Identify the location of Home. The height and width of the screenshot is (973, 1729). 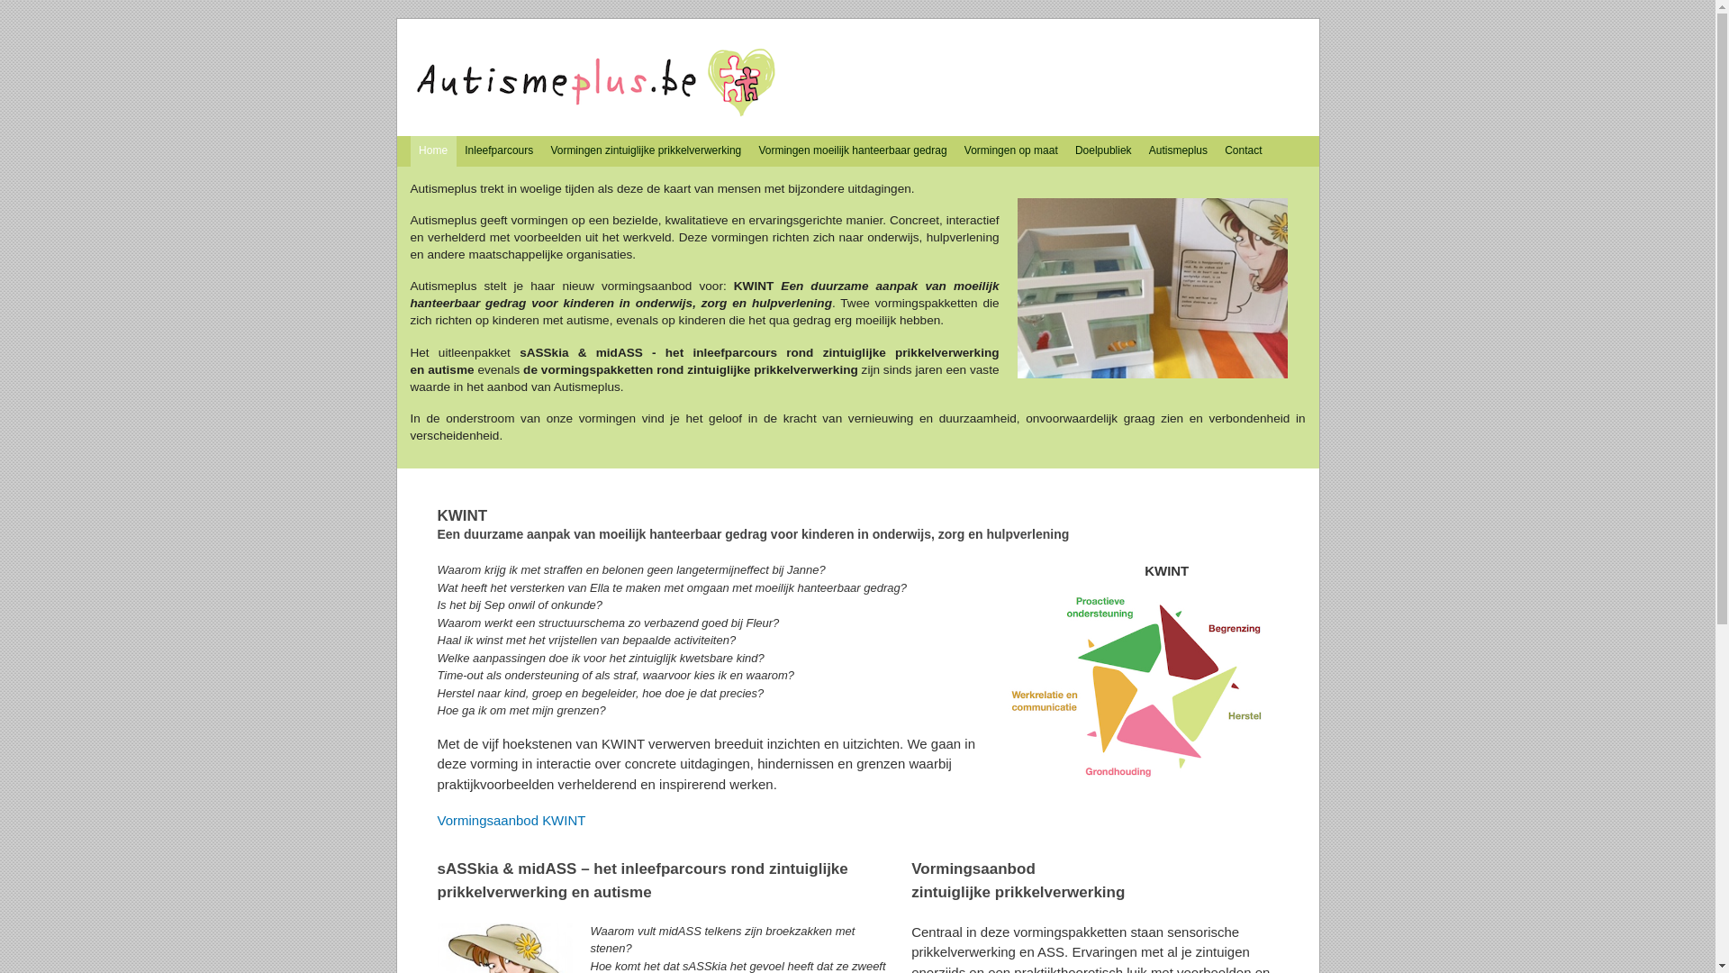
(433, 151).